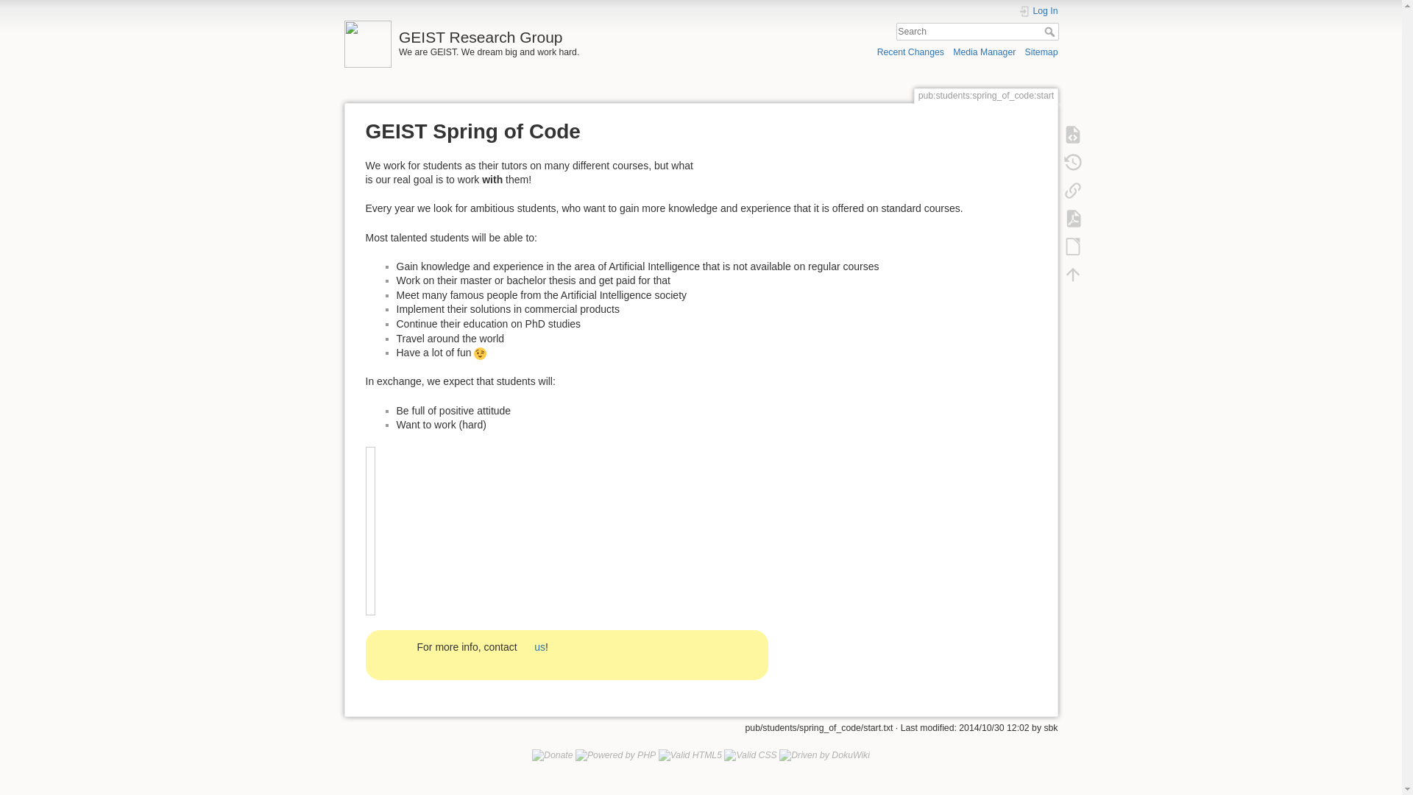 This screenshot has width=1413, height=795. I want to click on GEIST Research Group, so click(519, 33).